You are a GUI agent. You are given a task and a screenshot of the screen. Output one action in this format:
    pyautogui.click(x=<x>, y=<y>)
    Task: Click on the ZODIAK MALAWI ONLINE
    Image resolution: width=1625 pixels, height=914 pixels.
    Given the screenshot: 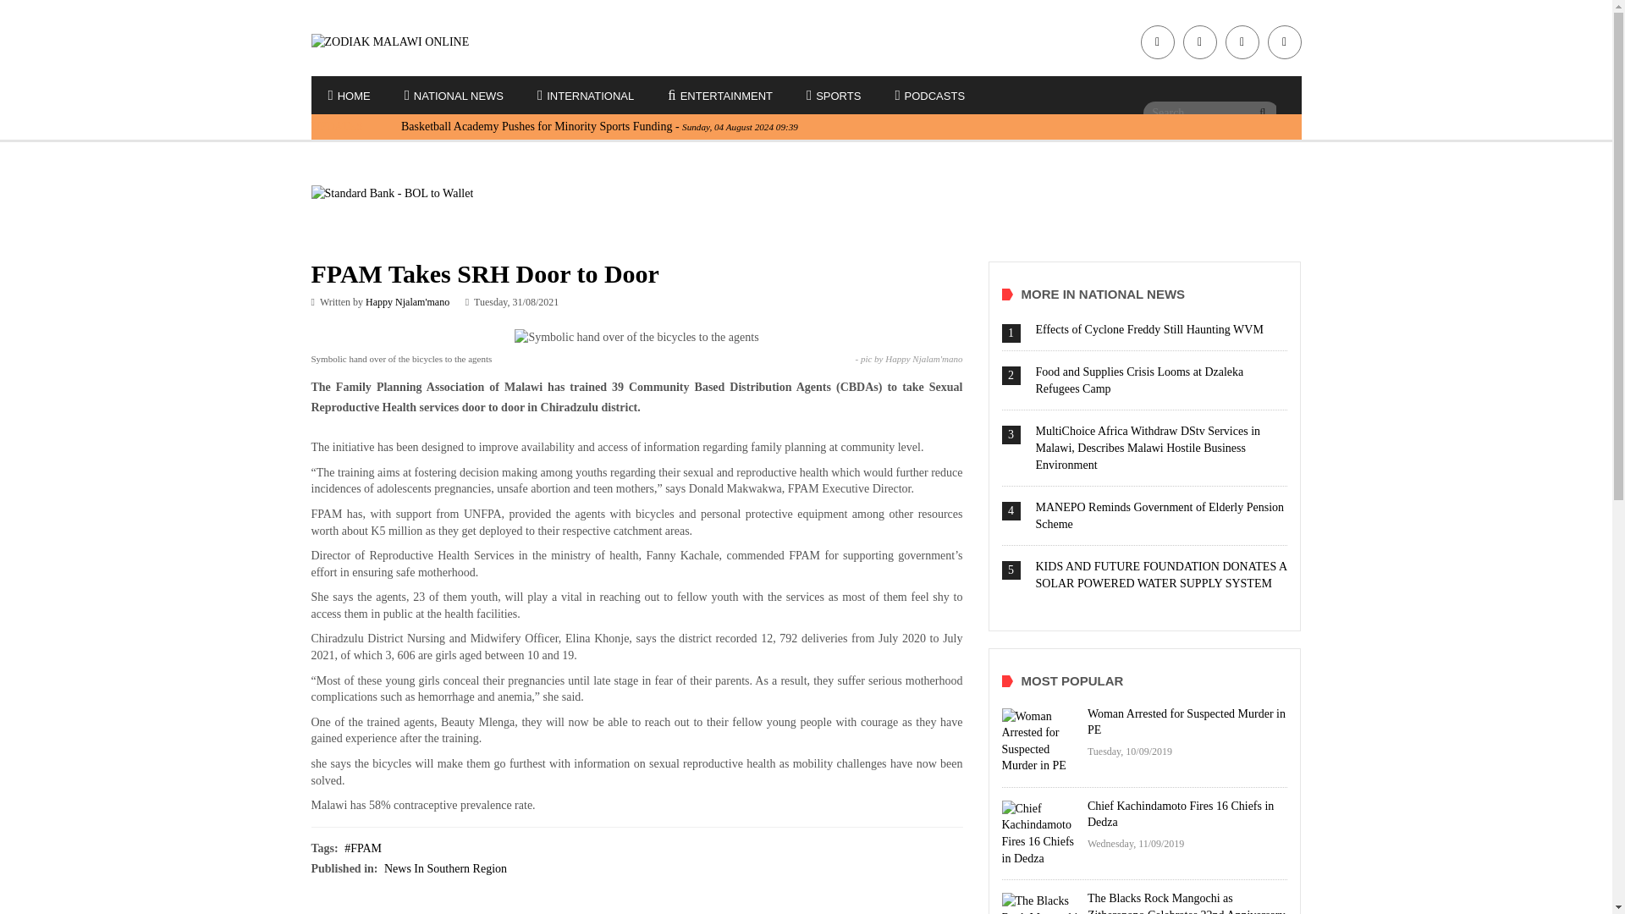 What is the action you would take?
    pyautogui.click(x=425, y=42)
    